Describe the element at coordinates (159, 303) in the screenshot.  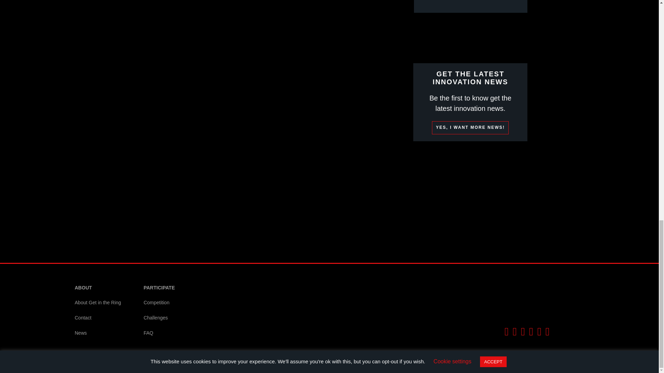
I see `Competition` at that location.